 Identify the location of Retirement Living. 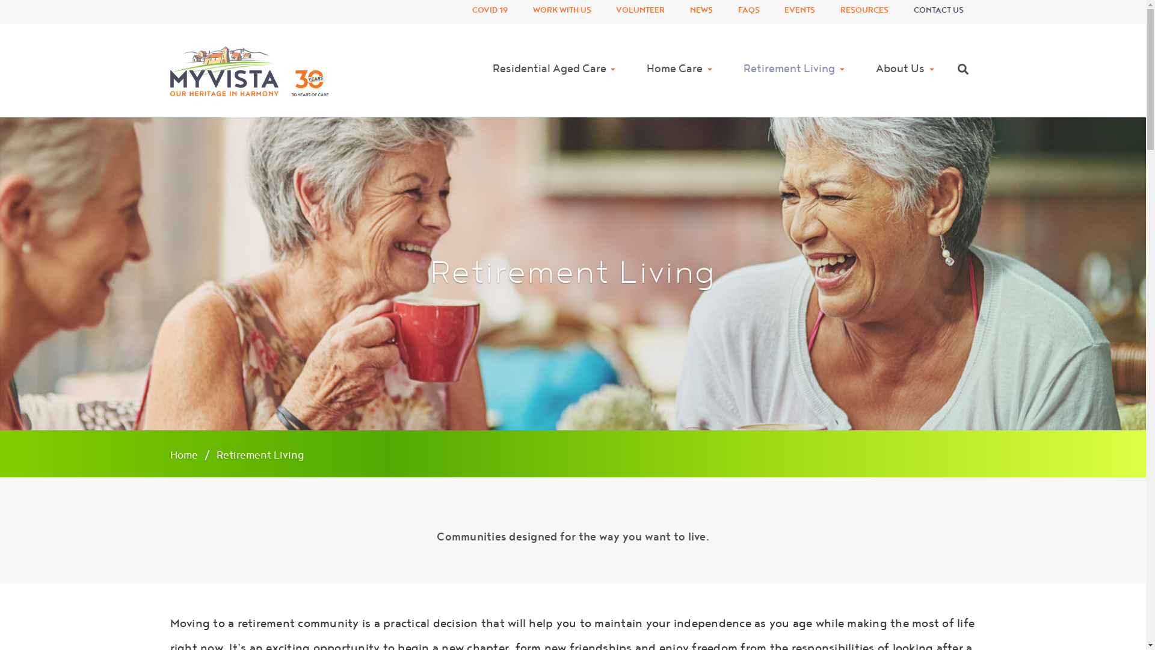
(795, 71).